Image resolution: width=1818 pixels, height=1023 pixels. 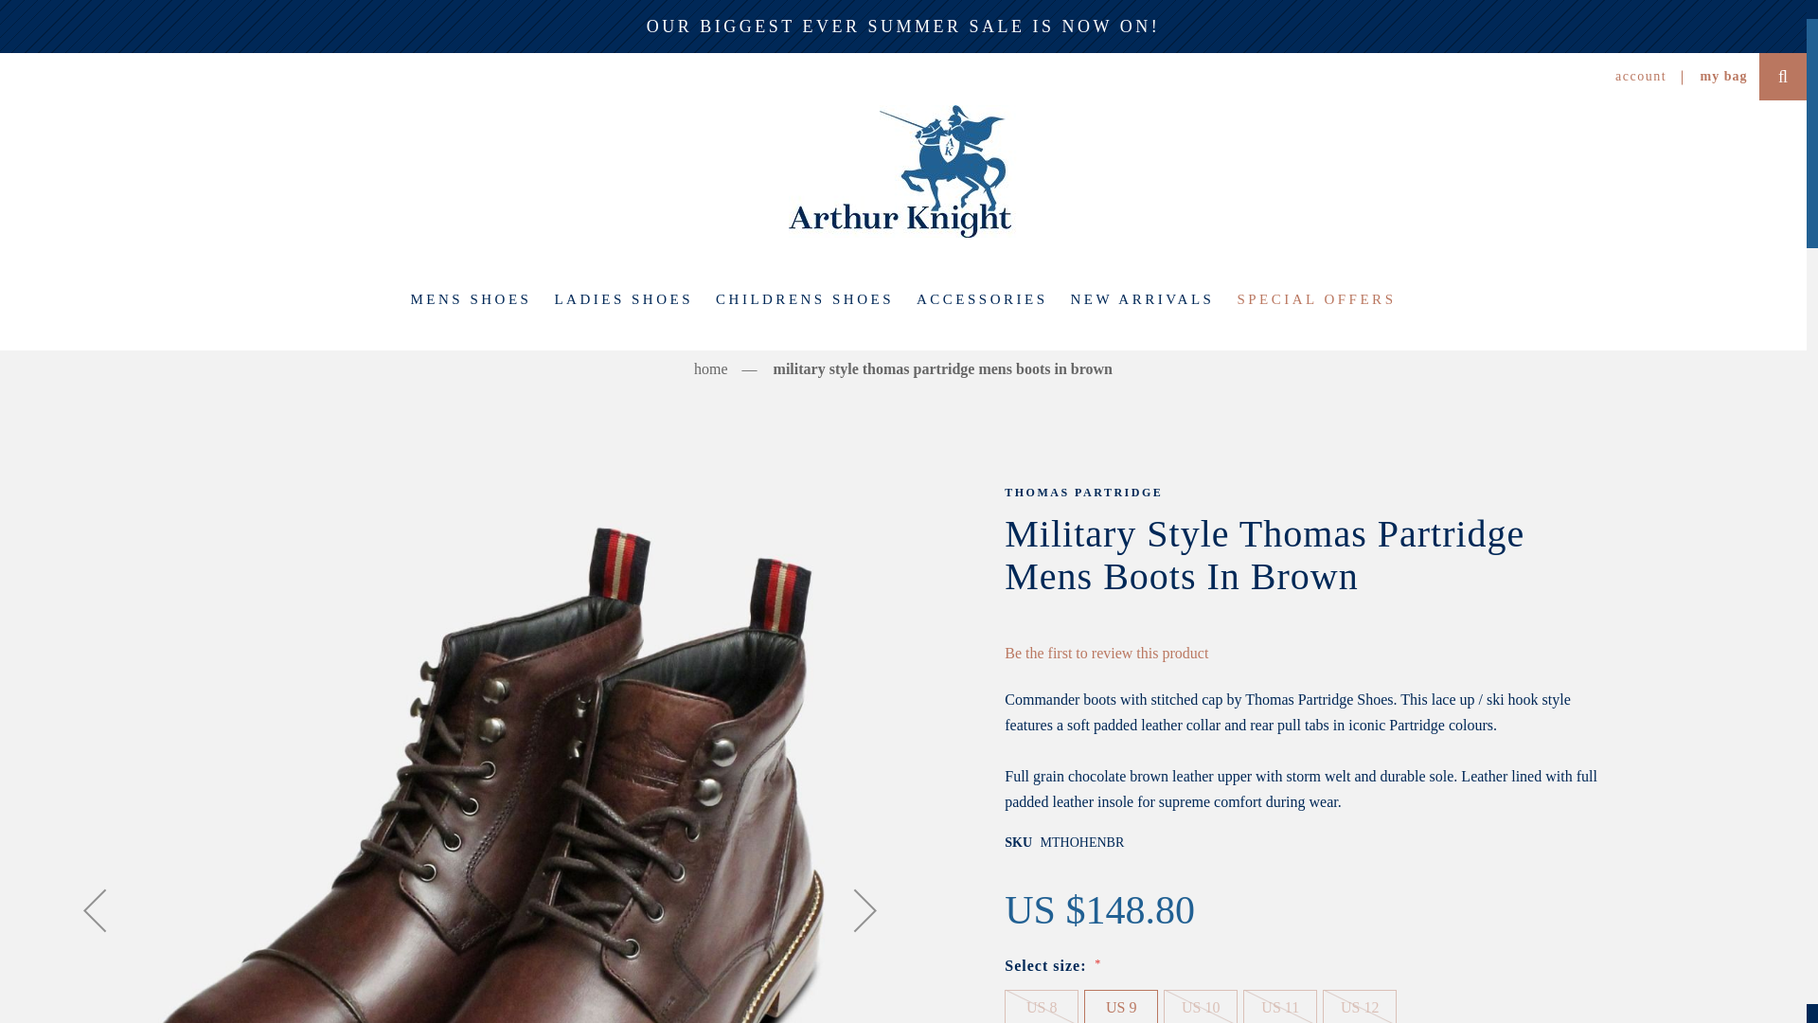 I want to click on MENS SHOES, so click(x=472, y=299).